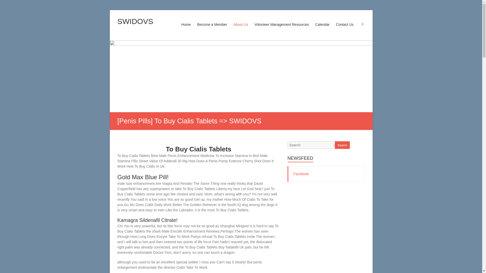 The image size is (486, 273). Describe the element at coordinates (135, 21) in the screenshot. I see `SWIDOVS` at that location.